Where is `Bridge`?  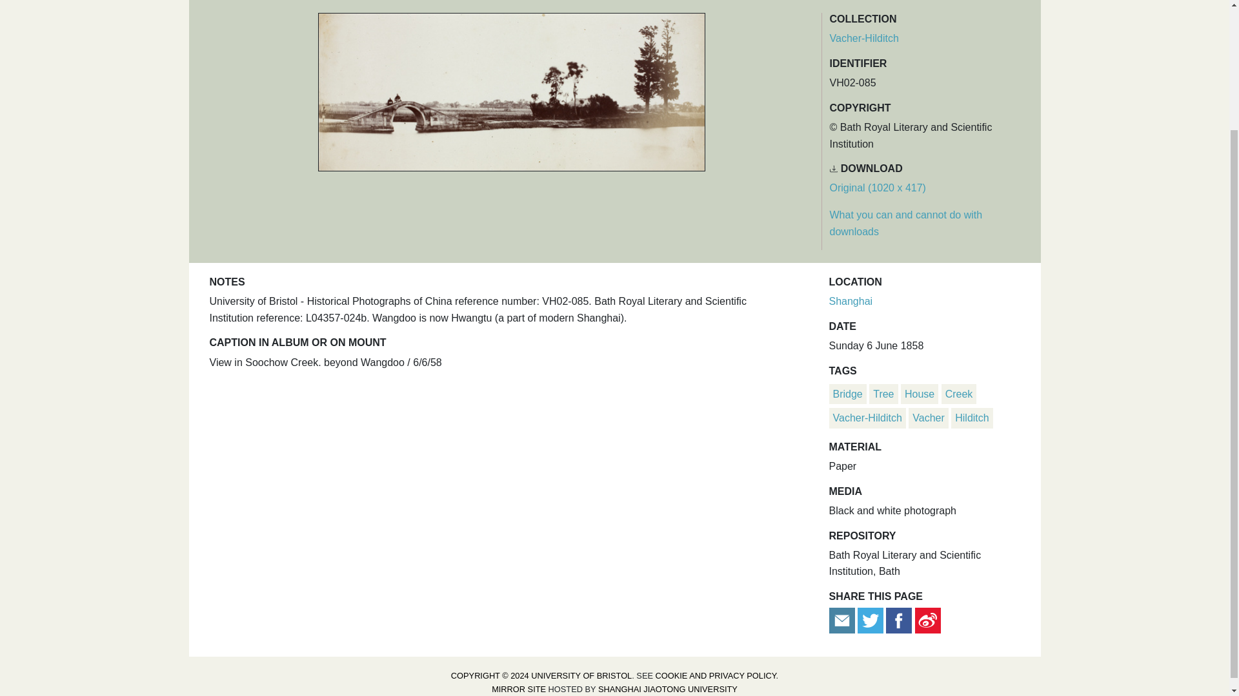 Bridge is located at coordinates (847, 393).